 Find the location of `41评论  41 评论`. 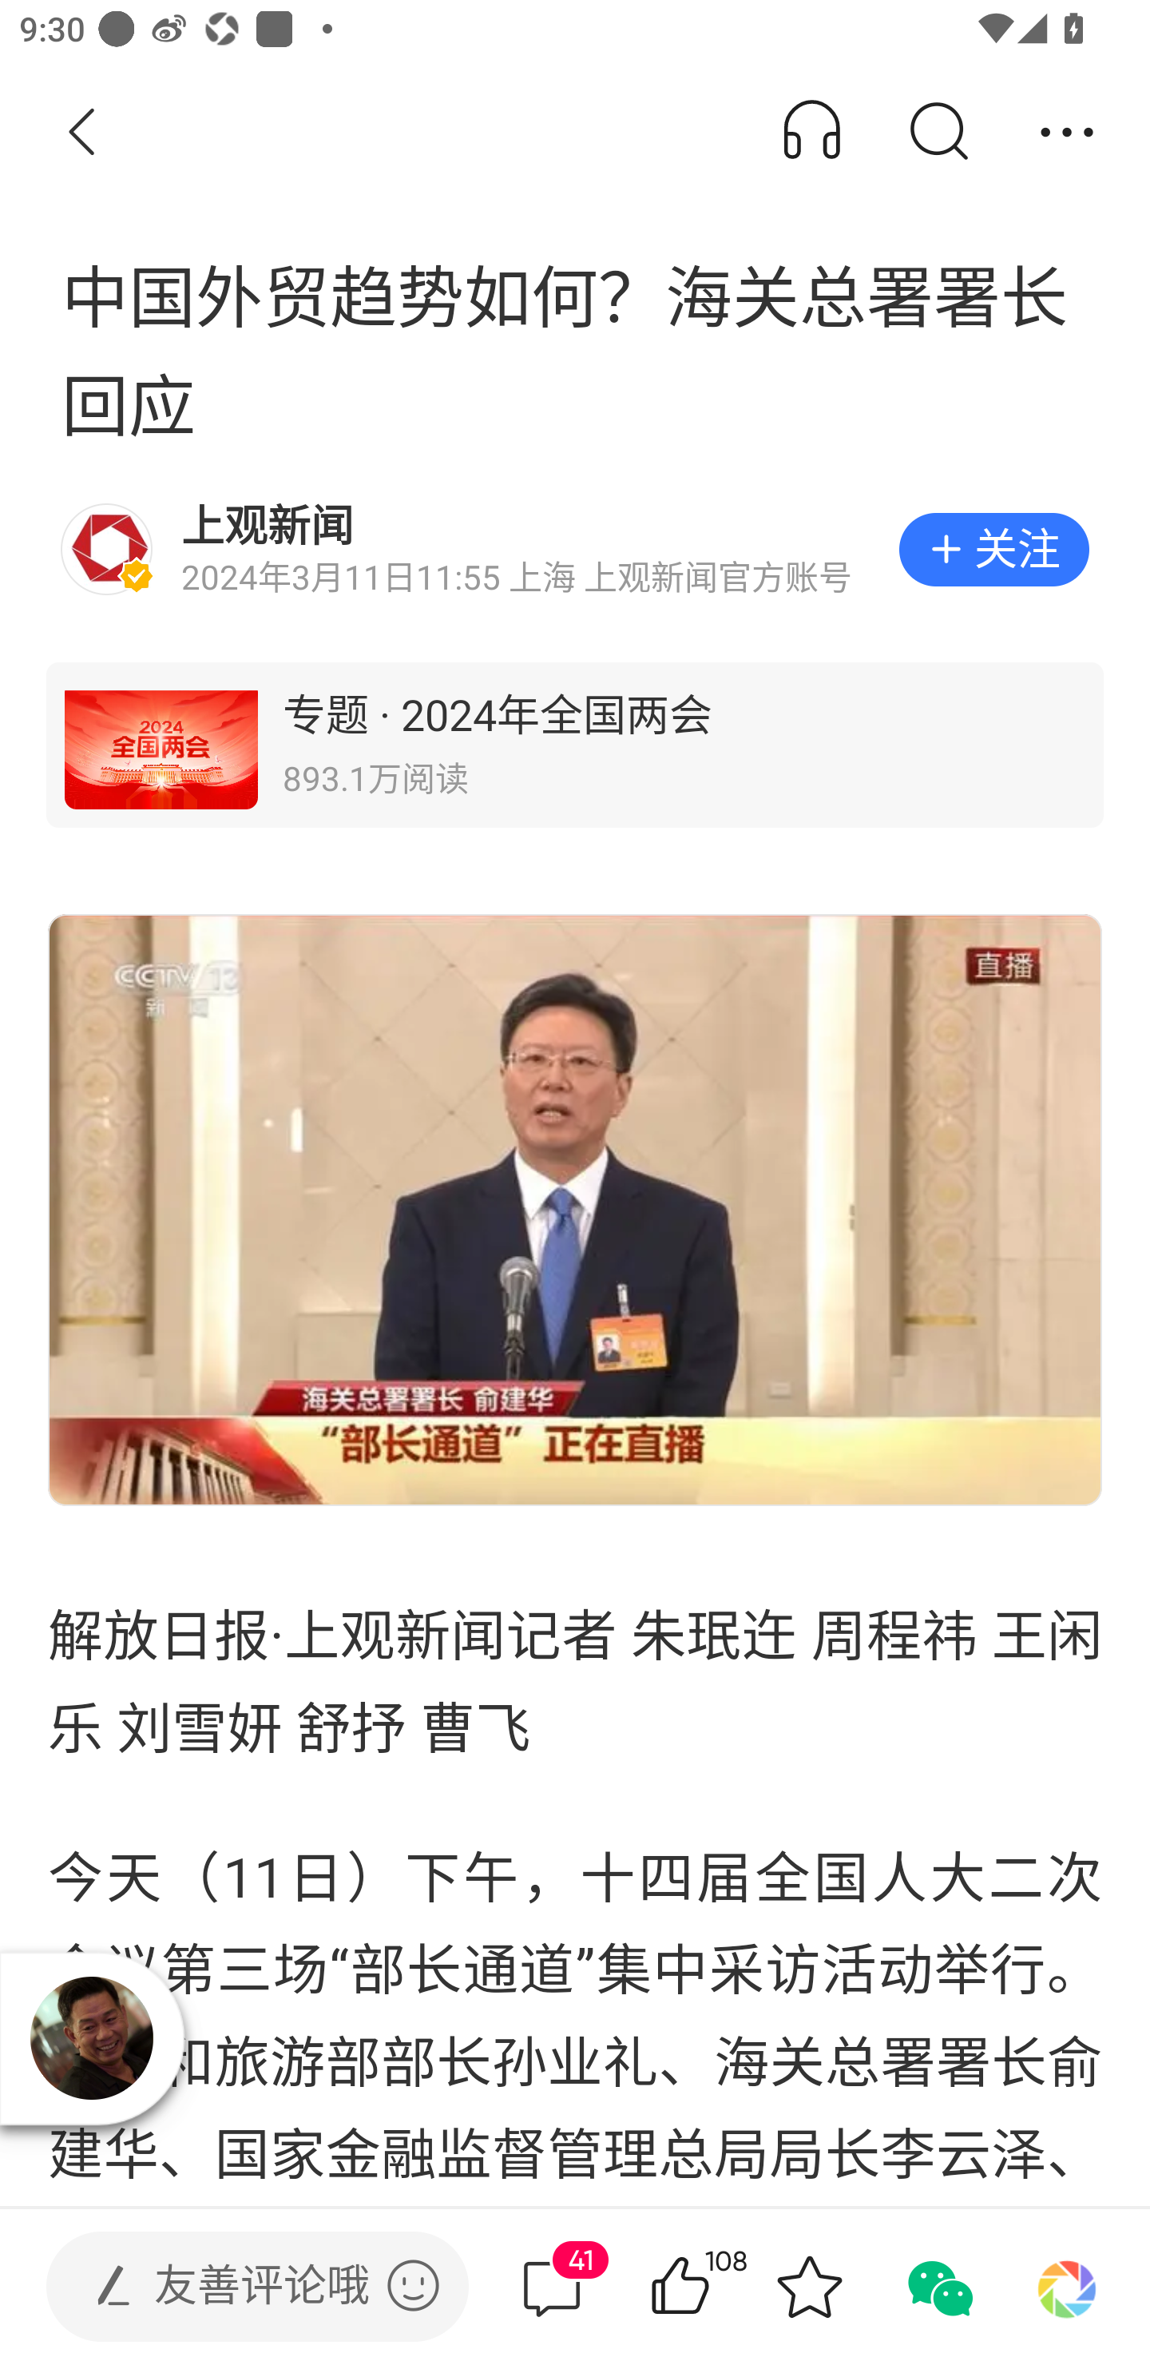

41评论  41 评论 is located at coordinates (552, 2287).